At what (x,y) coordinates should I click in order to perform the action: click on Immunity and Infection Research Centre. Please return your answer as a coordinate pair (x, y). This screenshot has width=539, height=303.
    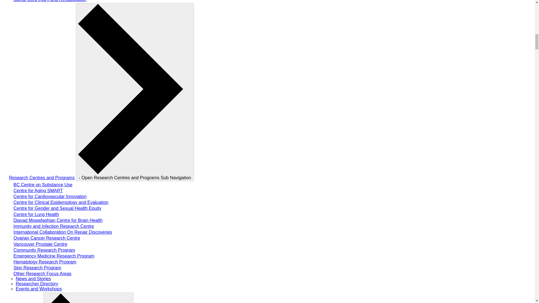
    Looking at the image, I should click on (54, 226).